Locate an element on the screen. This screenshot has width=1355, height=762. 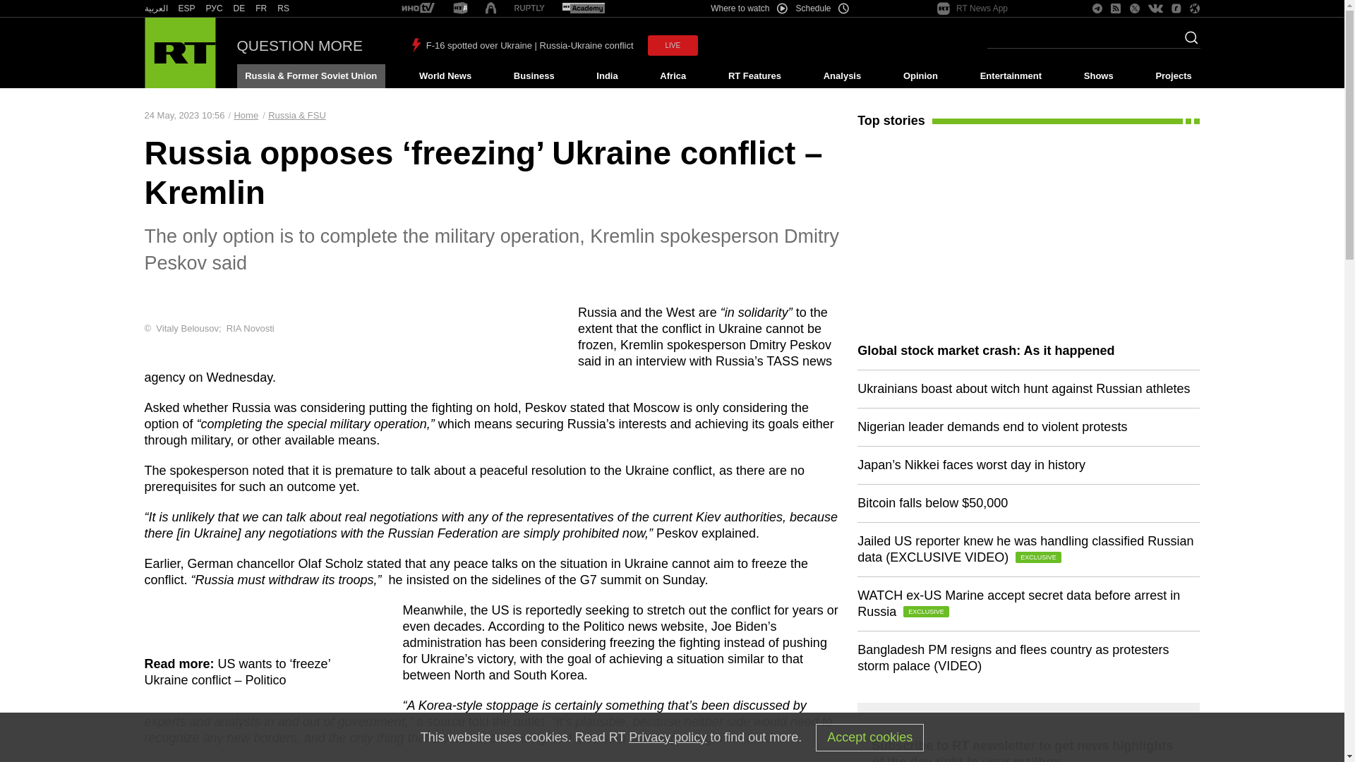
LIVE is located at coordinates (673, 45).